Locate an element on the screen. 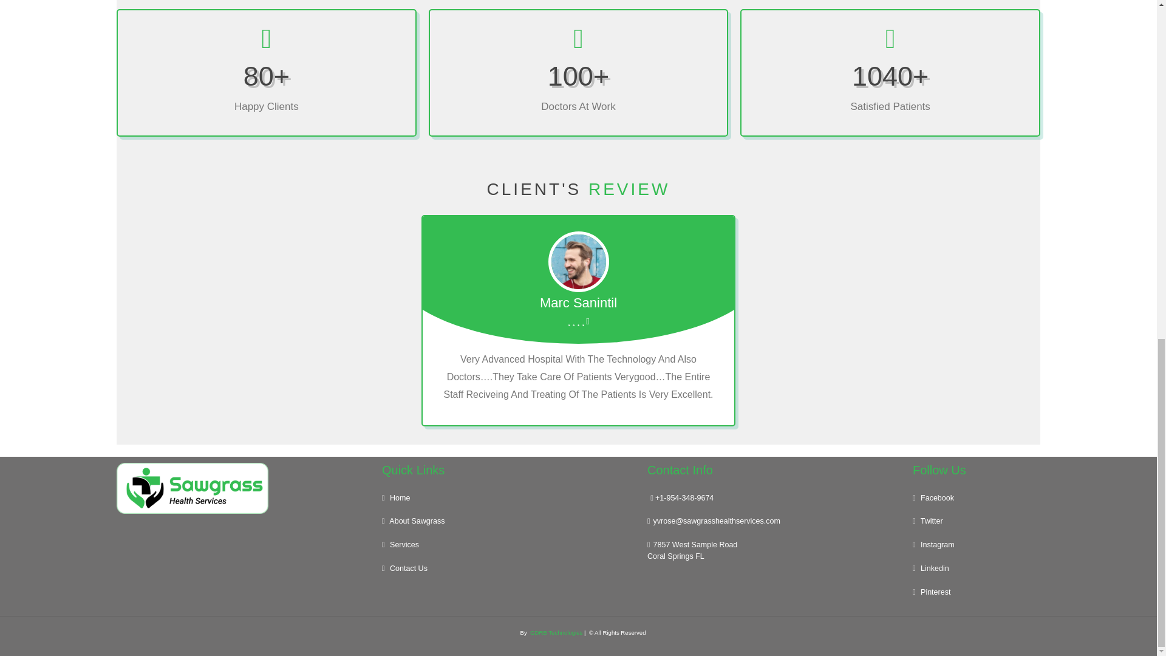  Services is located at coordinates (509, 545).